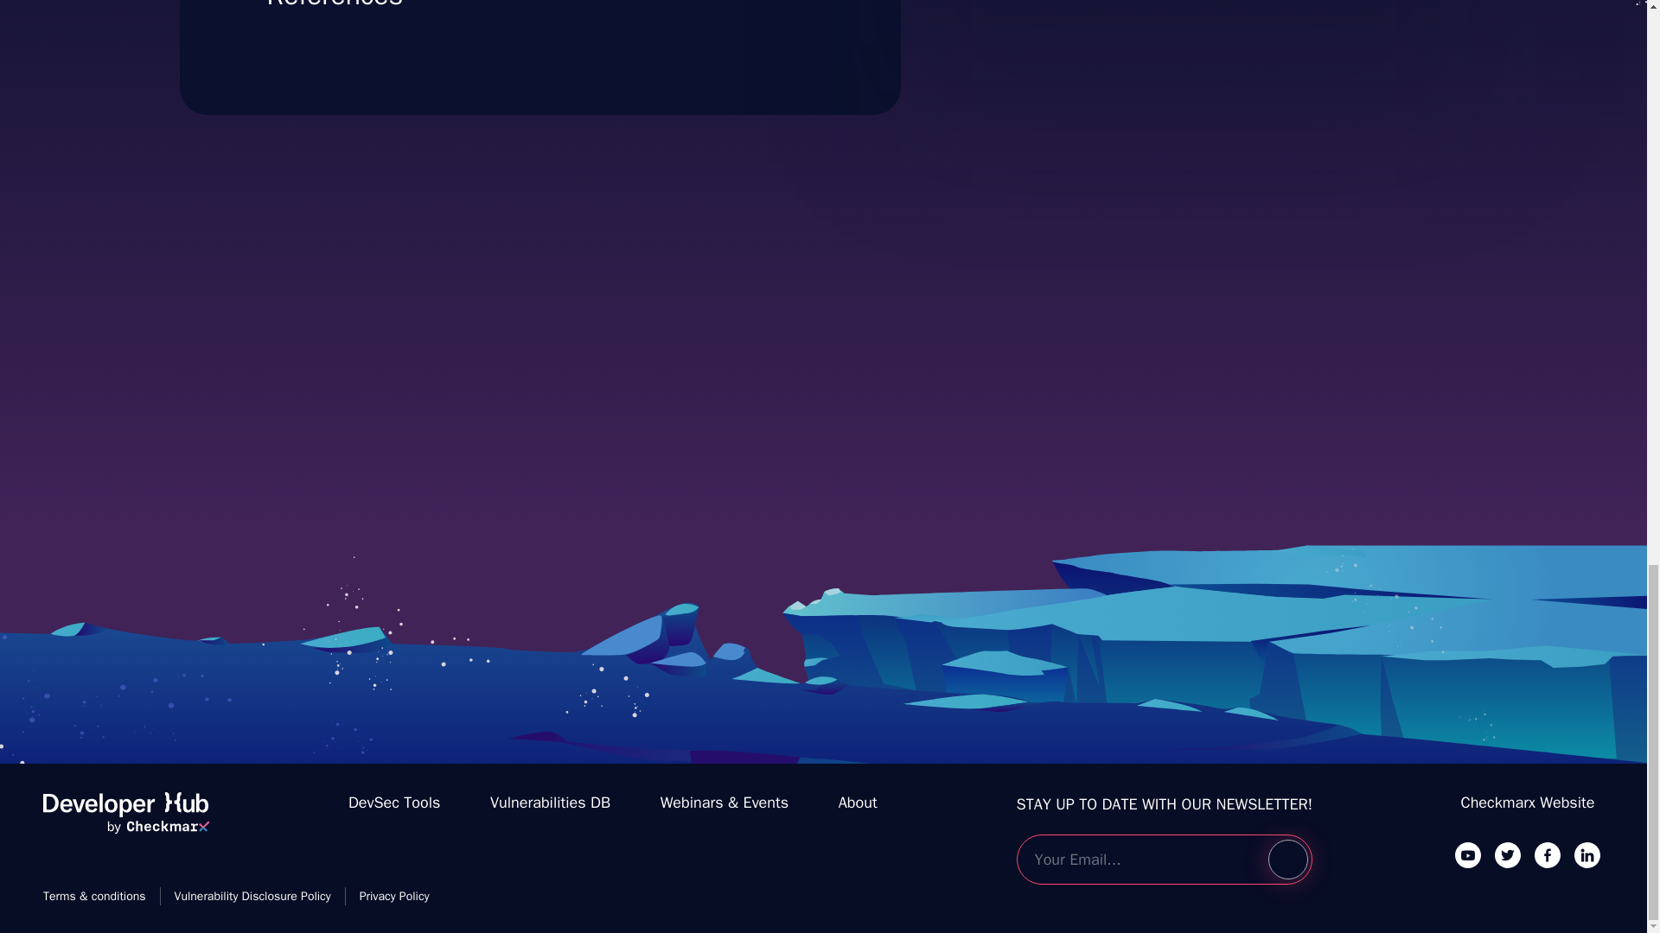 The image size is (1660, 933). Describe the element at coordinates (858, 802) in the screenshot. I see `Vulnerabilities DB` at that location.